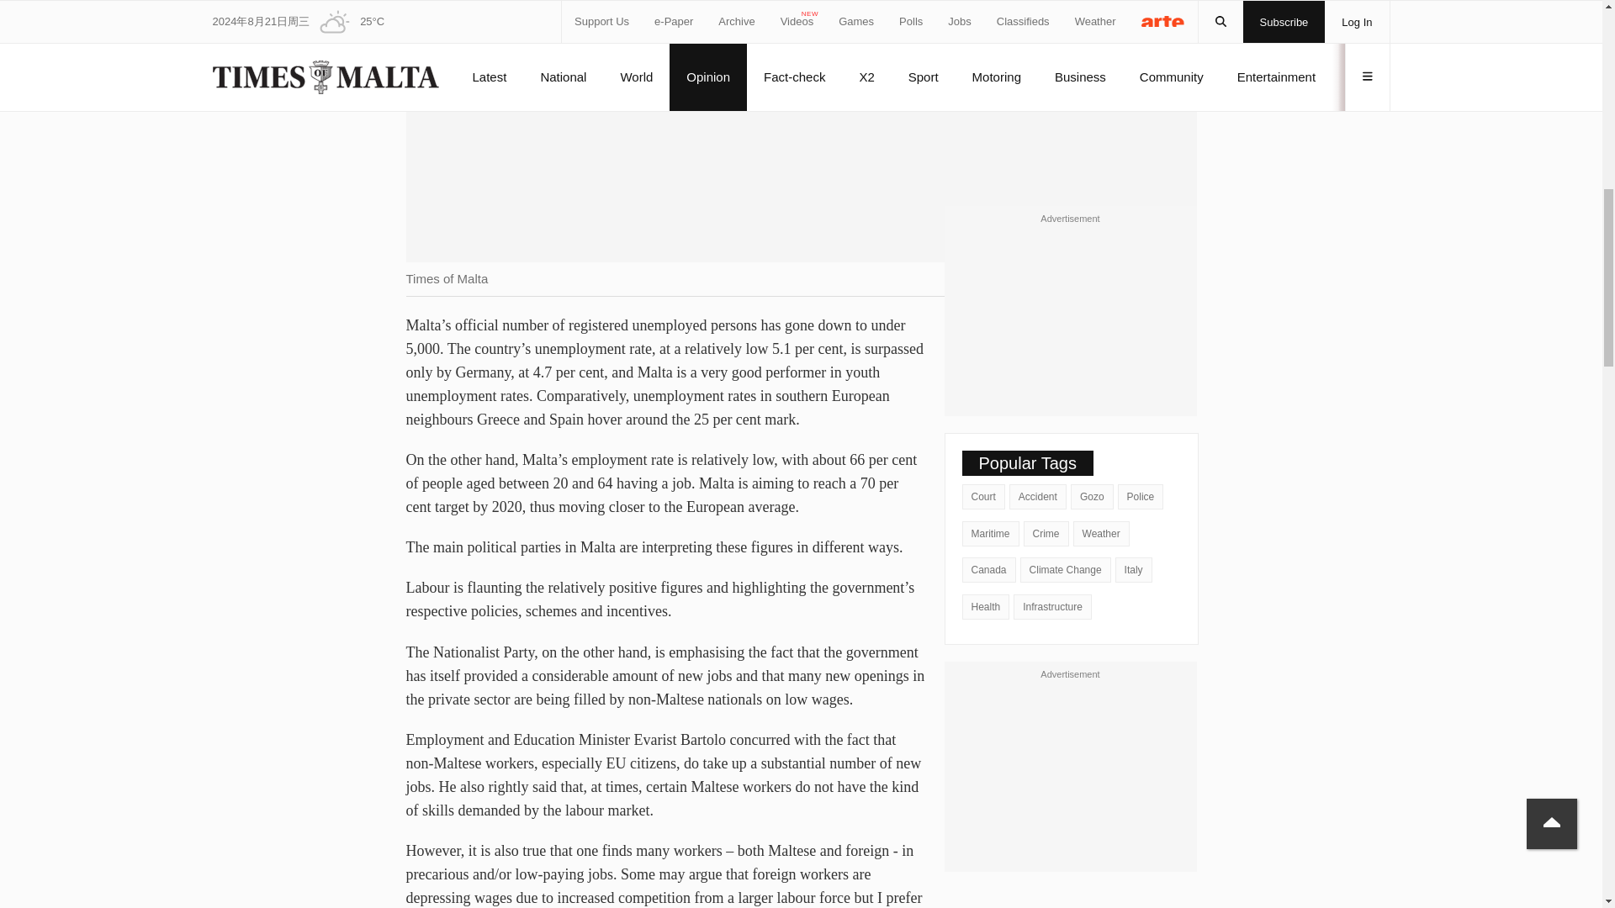 The image size is (1615, 908). I want to click on Court, so click(983, 496).